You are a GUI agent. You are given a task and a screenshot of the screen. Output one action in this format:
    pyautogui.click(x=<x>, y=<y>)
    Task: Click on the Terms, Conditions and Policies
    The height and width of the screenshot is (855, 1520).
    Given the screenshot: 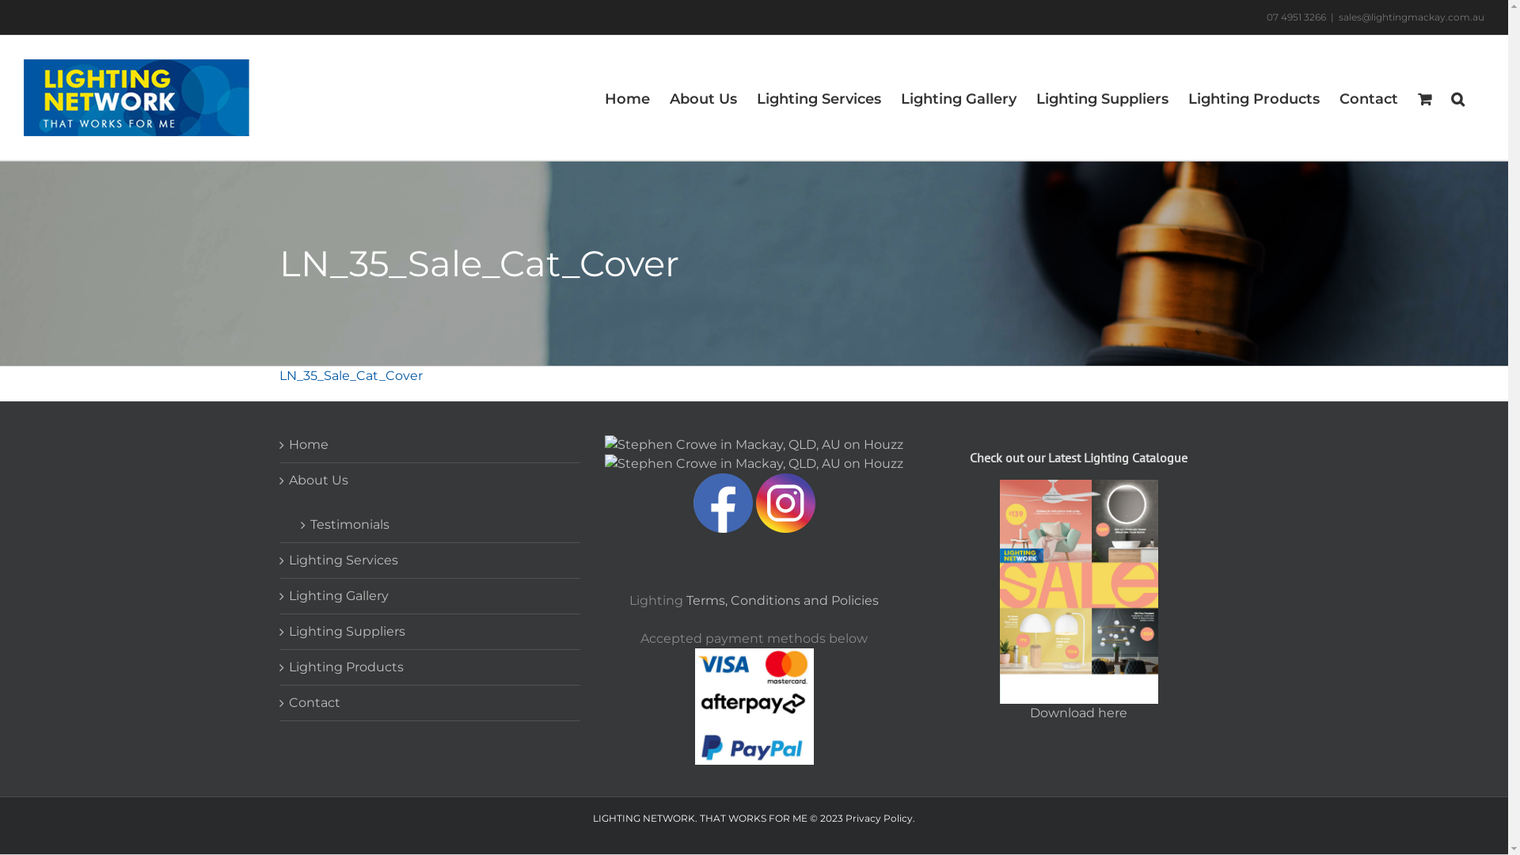 What is the action you would take?
    pyautogui.click(x=782, y=600)
    